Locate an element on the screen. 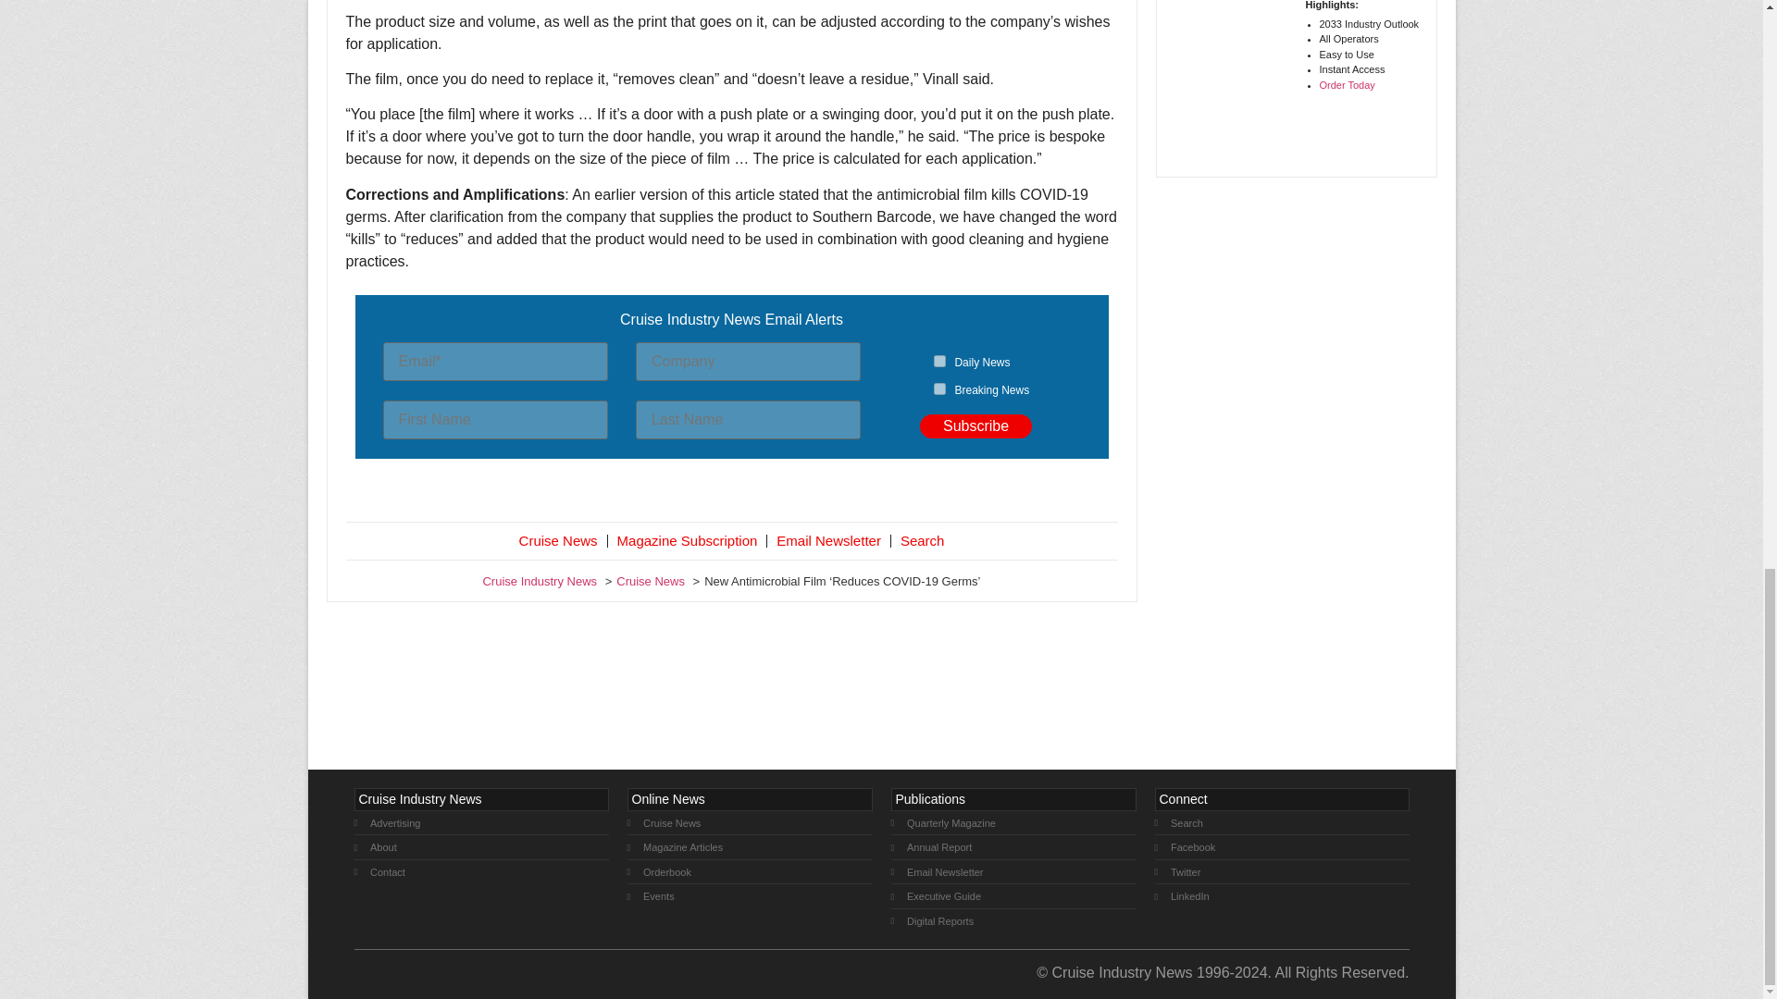 This screenshot has width=1777, height=999. Subscribe is located at coordinates (975, 426).